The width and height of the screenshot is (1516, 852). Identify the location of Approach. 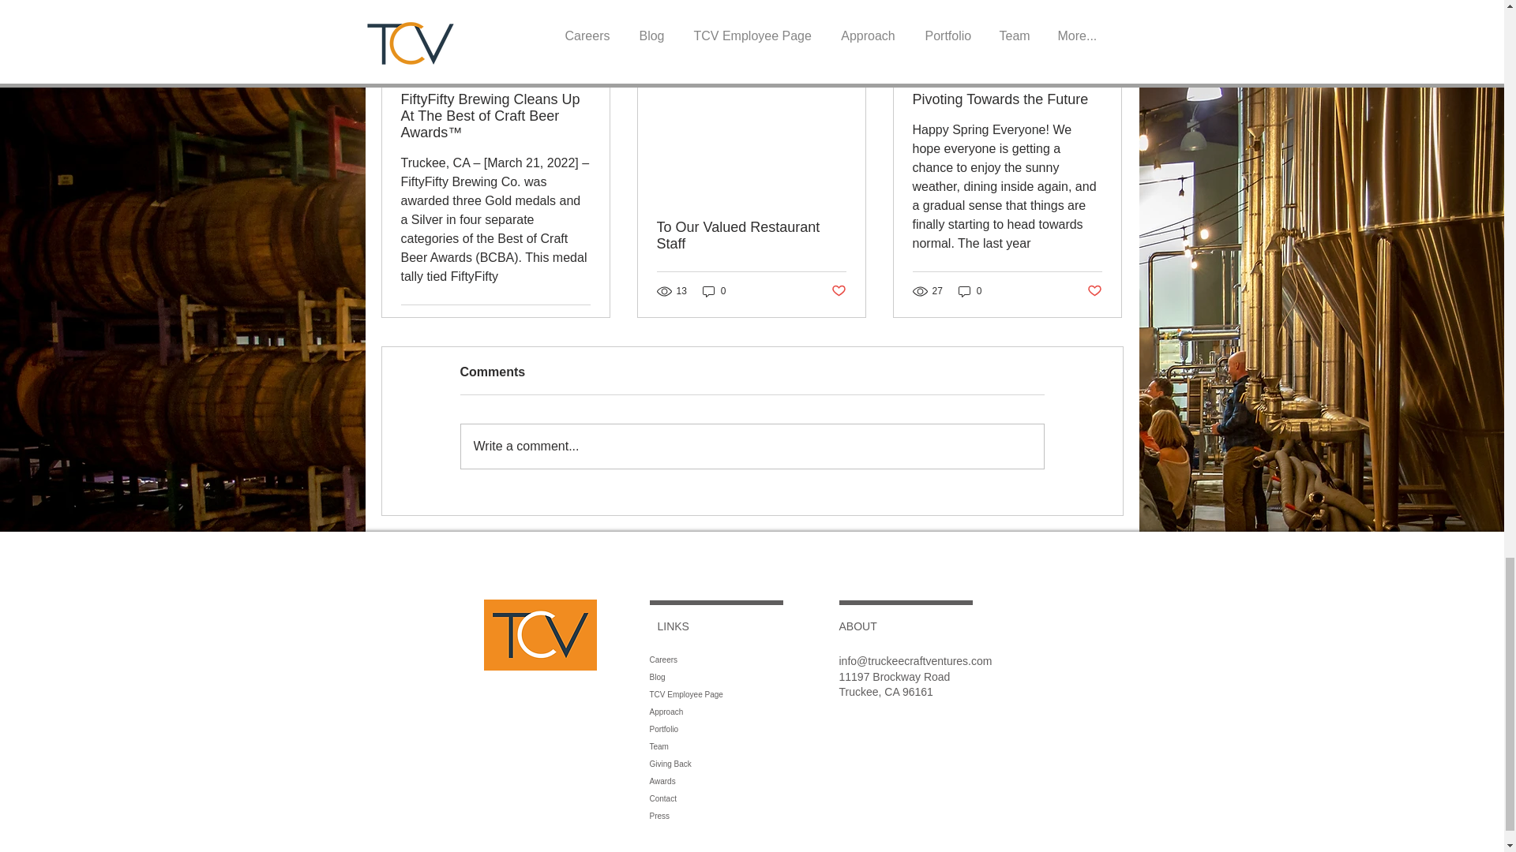
(760, 712).